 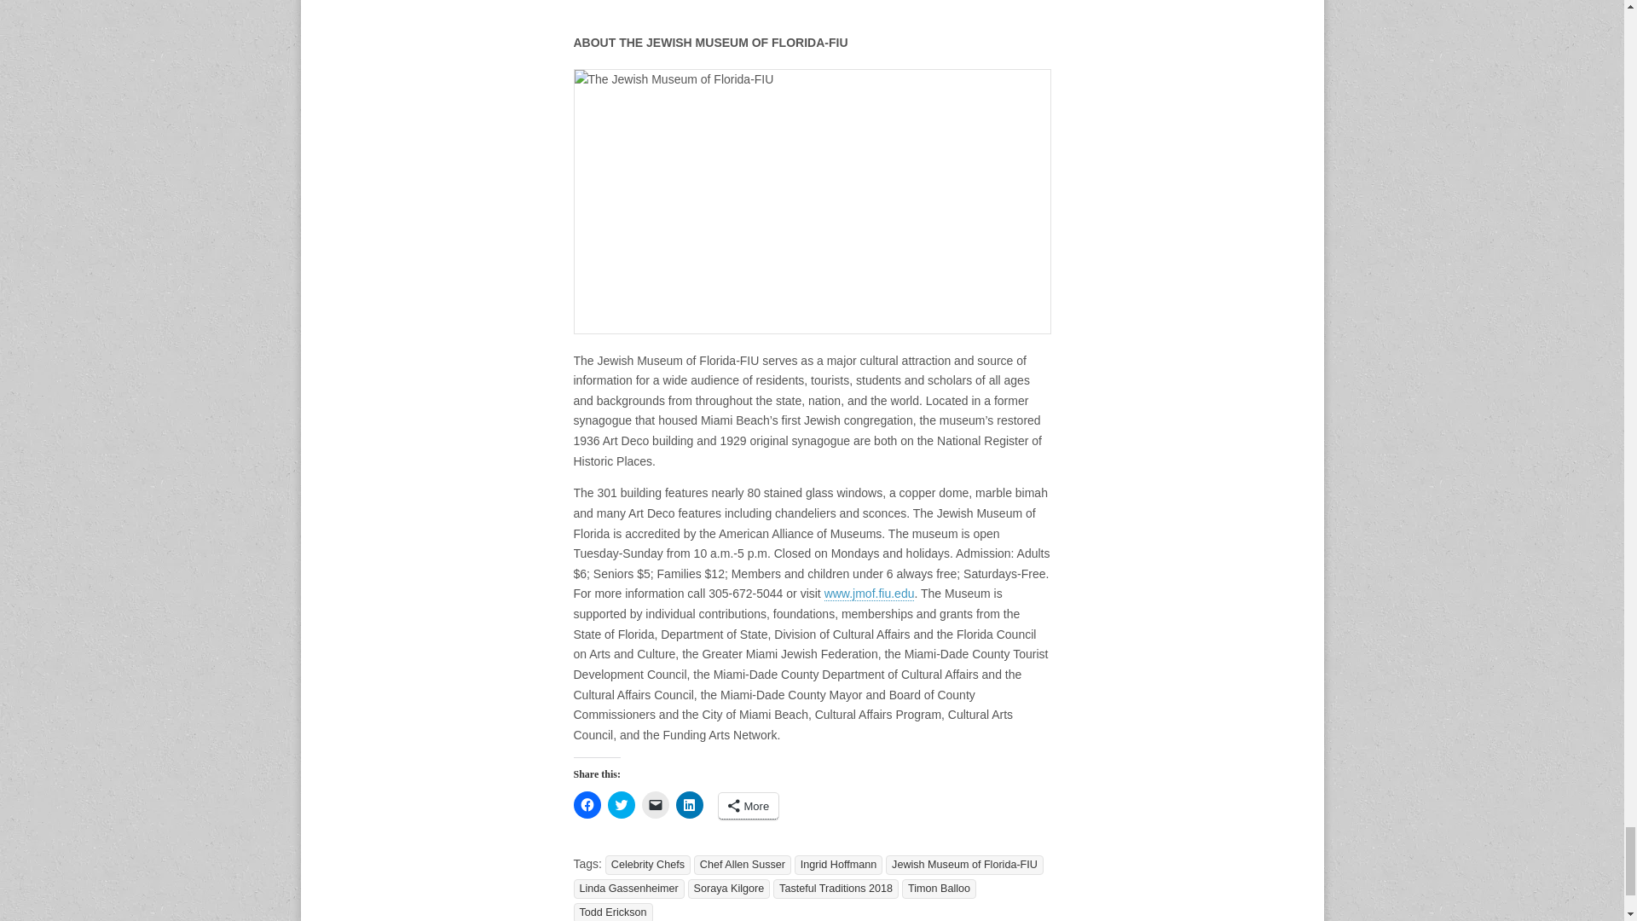 I want to click on www.jmof.fiu.edu, so click(x=870, y=594).